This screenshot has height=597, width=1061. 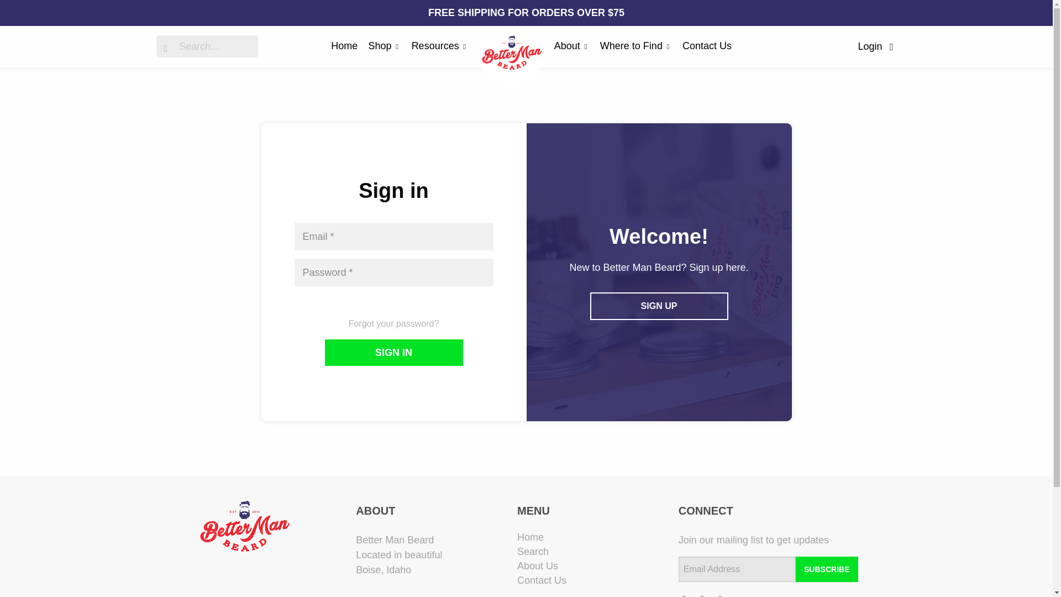 I want to click on About, so click(x=571, y=46).